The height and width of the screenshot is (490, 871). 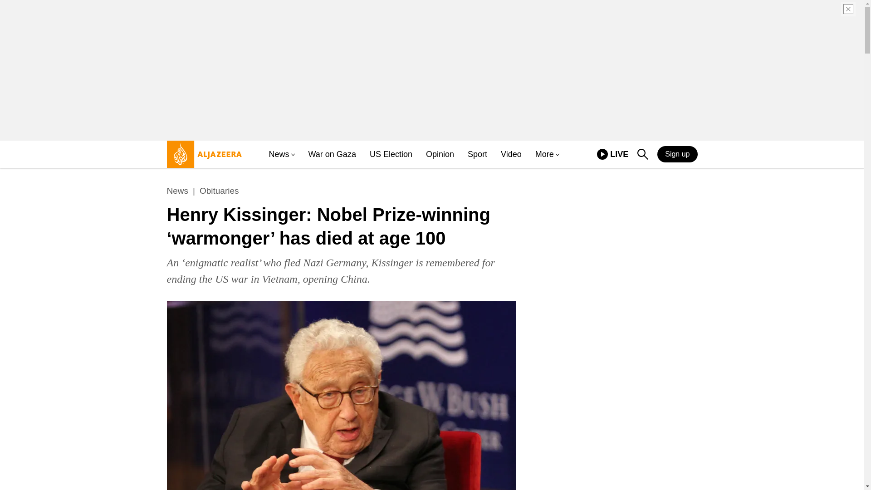 I want to click on Sport, so click(x=477, y=154).